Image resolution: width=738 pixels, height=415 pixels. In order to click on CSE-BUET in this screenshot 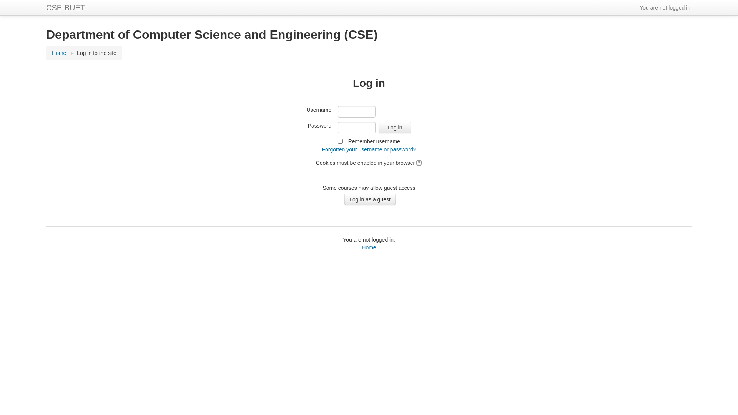, I will do `click(65, 8)`.